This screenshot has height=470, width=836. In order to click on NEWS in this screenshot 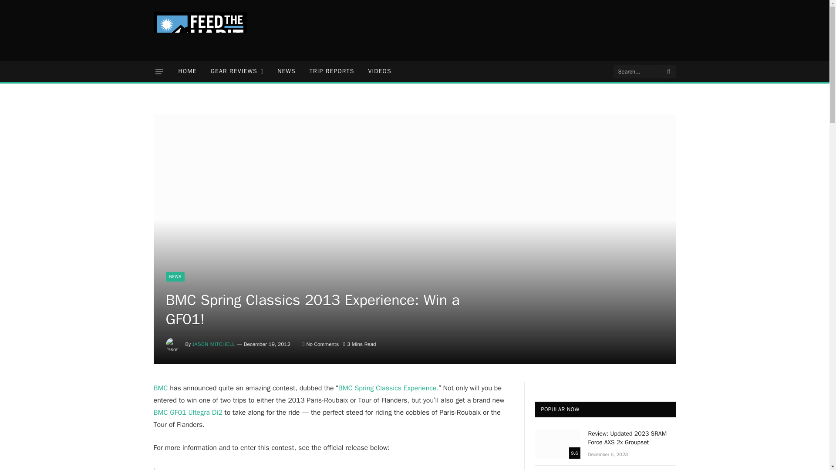, I will do `click(175, 277)`.